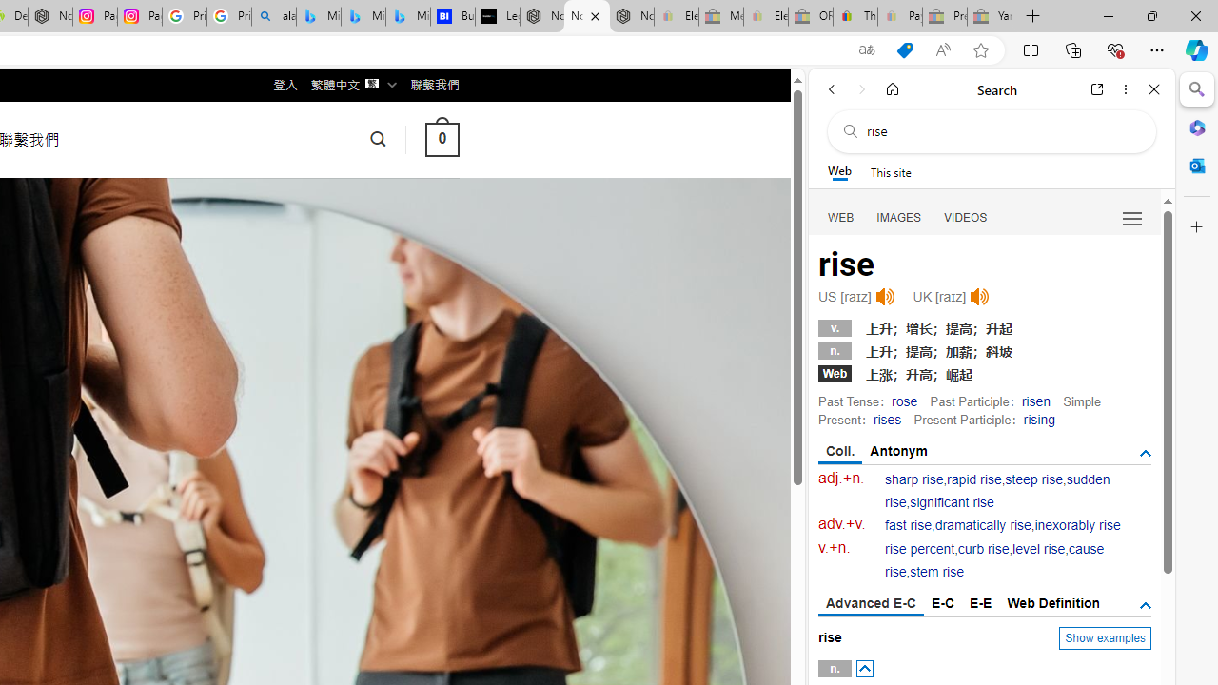  Describe the element at coordinates (936, 573) in the screenshot. I see `stem rise` at that location.